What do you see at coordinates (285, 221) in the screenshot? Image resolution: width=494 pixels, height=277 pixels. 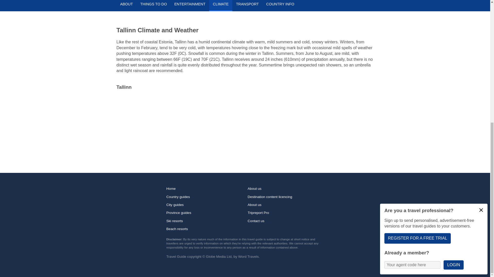 I see `Contact us` at bounding box center [285, 221].